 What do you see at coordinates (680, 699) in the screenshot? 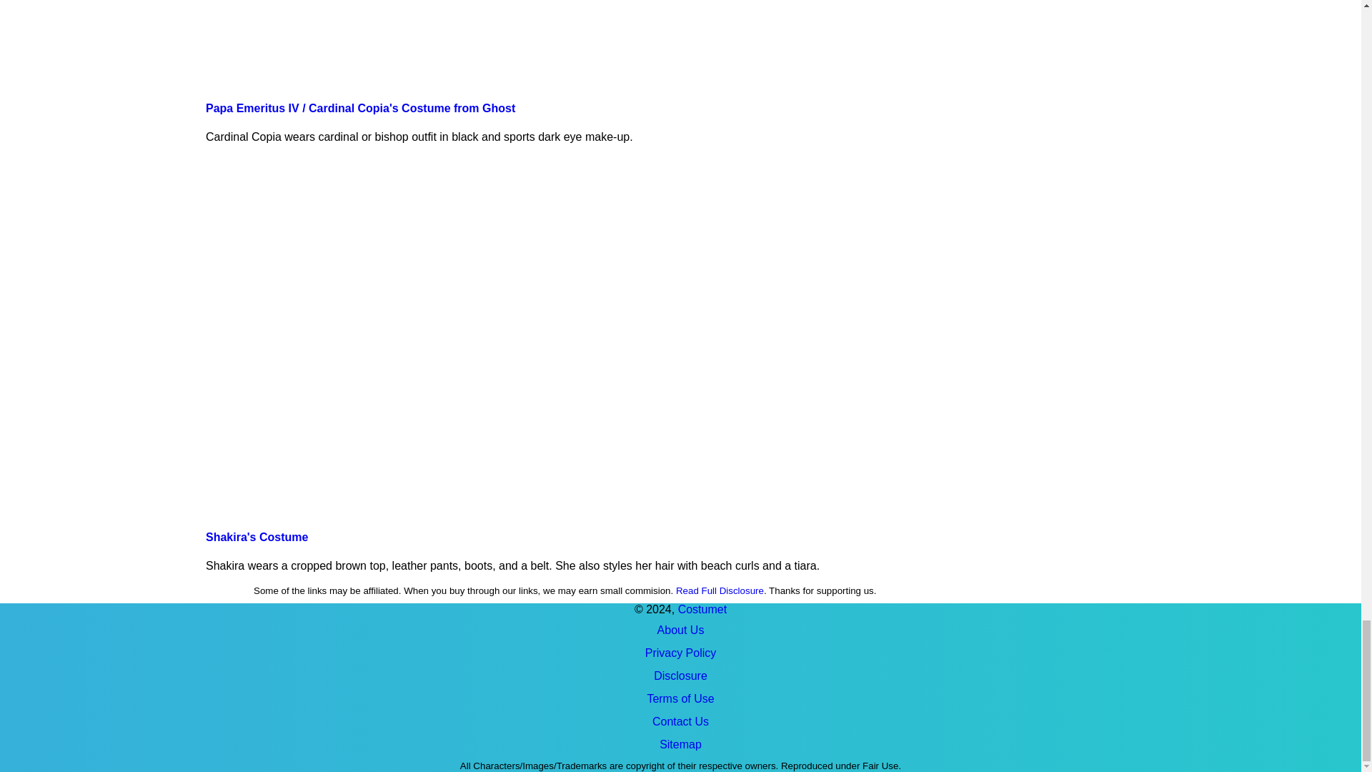
I see `Terms of Use` at bounding box center [680, 699].